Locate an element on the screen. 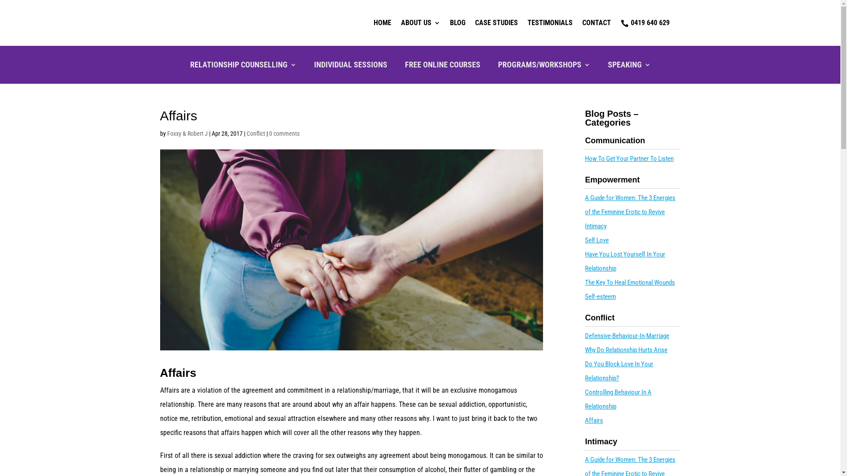 Image resolution: width=847 pixels, height=476 pixels. PROGRAMS/WORKSHOPS is located at coordinates (543, 67).